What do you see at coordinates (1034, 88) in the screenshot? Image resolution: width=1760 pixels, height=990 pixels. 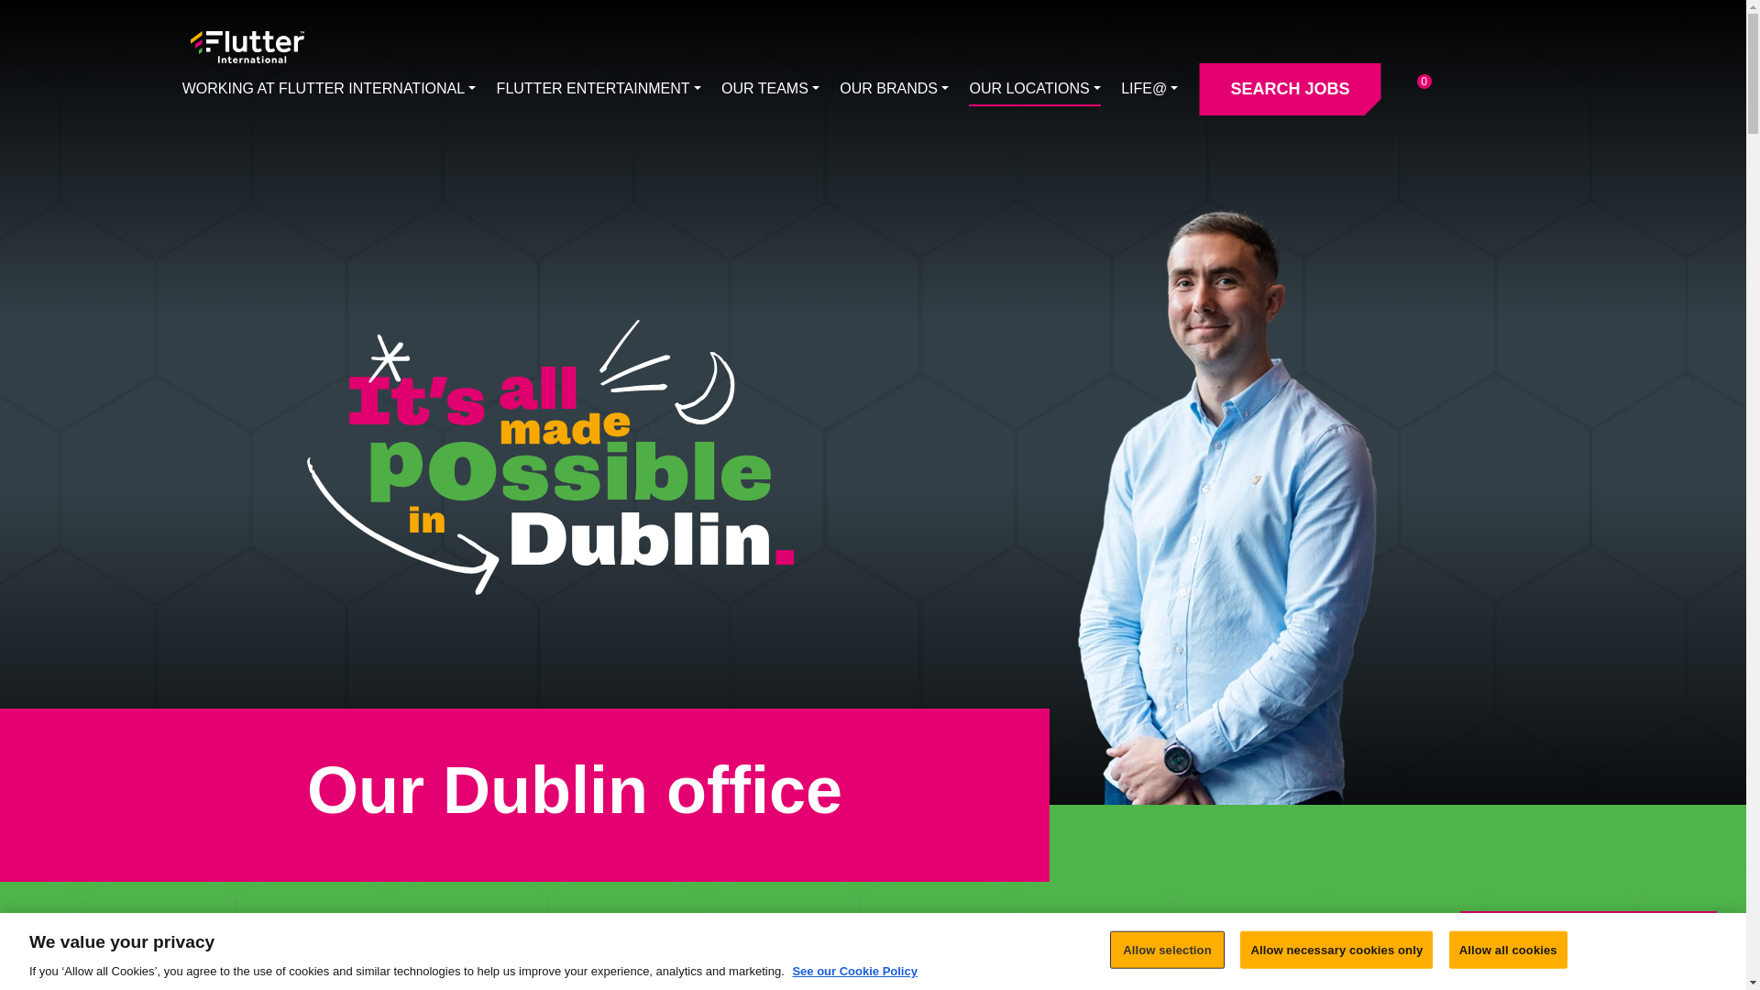 I see `OUR LOCATIONS` at bounding box center [1034, 88].